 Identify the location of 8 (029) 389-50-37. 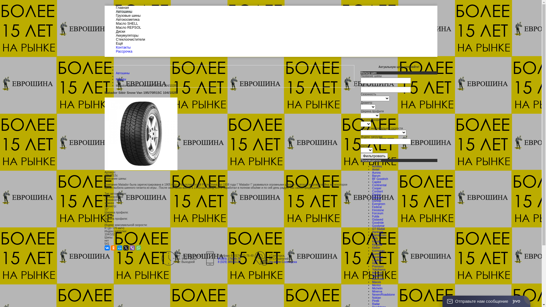
(229, 262).